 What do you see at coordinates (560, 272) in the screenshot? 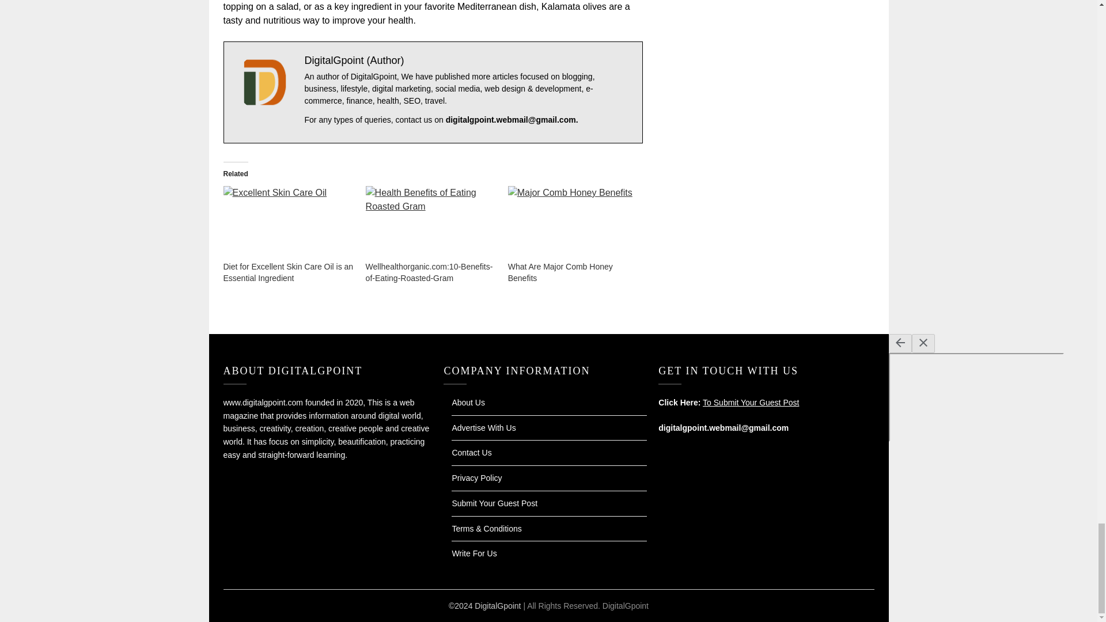
I see `What Are Major Comb Honey Benefits` at bounding box center [560, 272].